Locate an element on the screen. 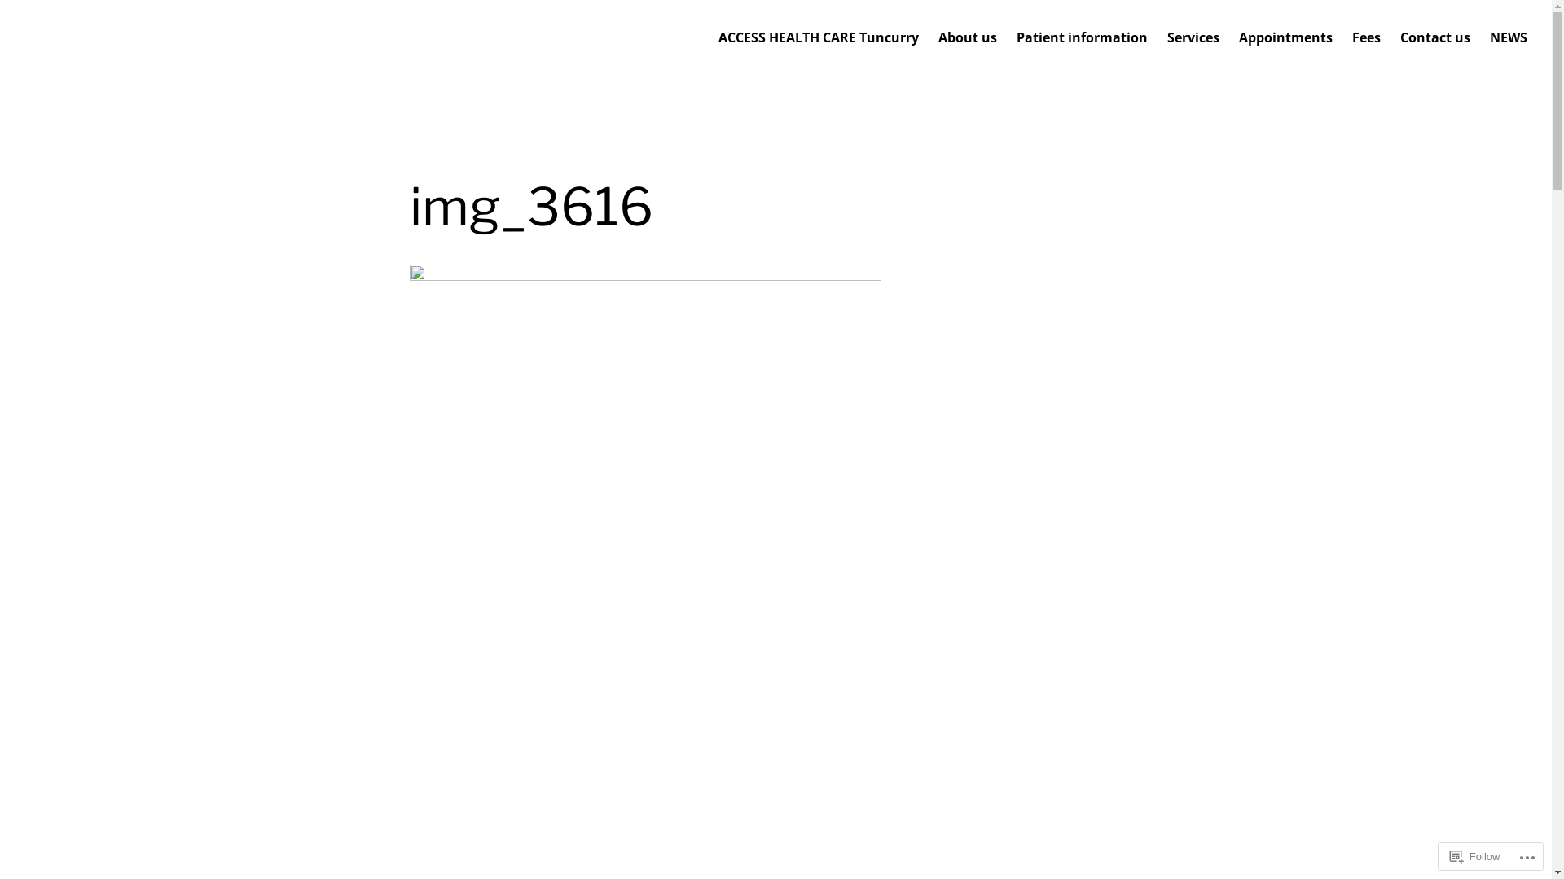 The image size is (1564, 879). Contact us is located at coordinates (1435, 38).